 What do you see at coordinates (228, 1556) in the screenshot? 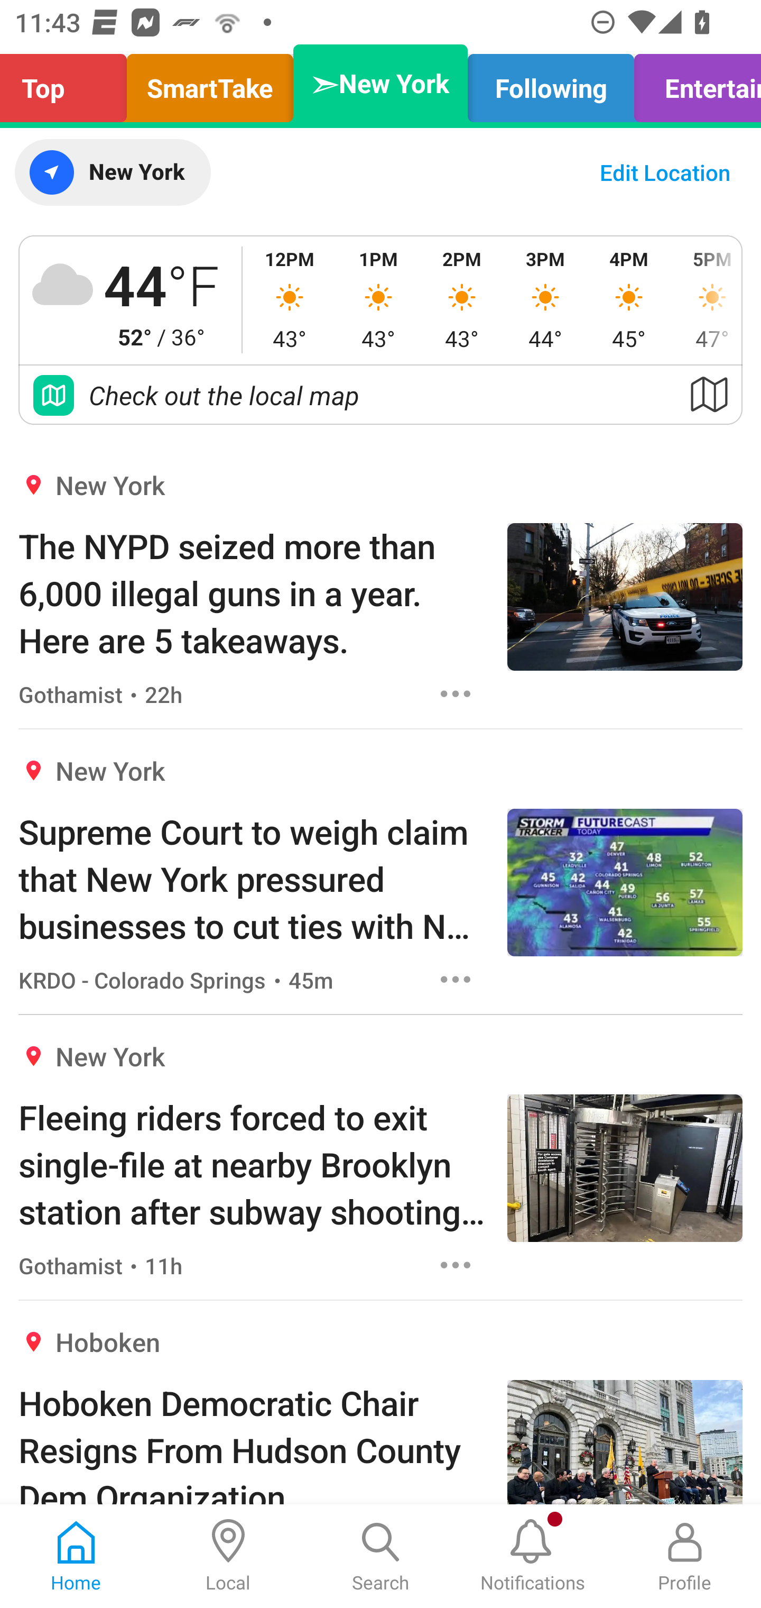
I see `Local` at bounding box center [228, 1556].